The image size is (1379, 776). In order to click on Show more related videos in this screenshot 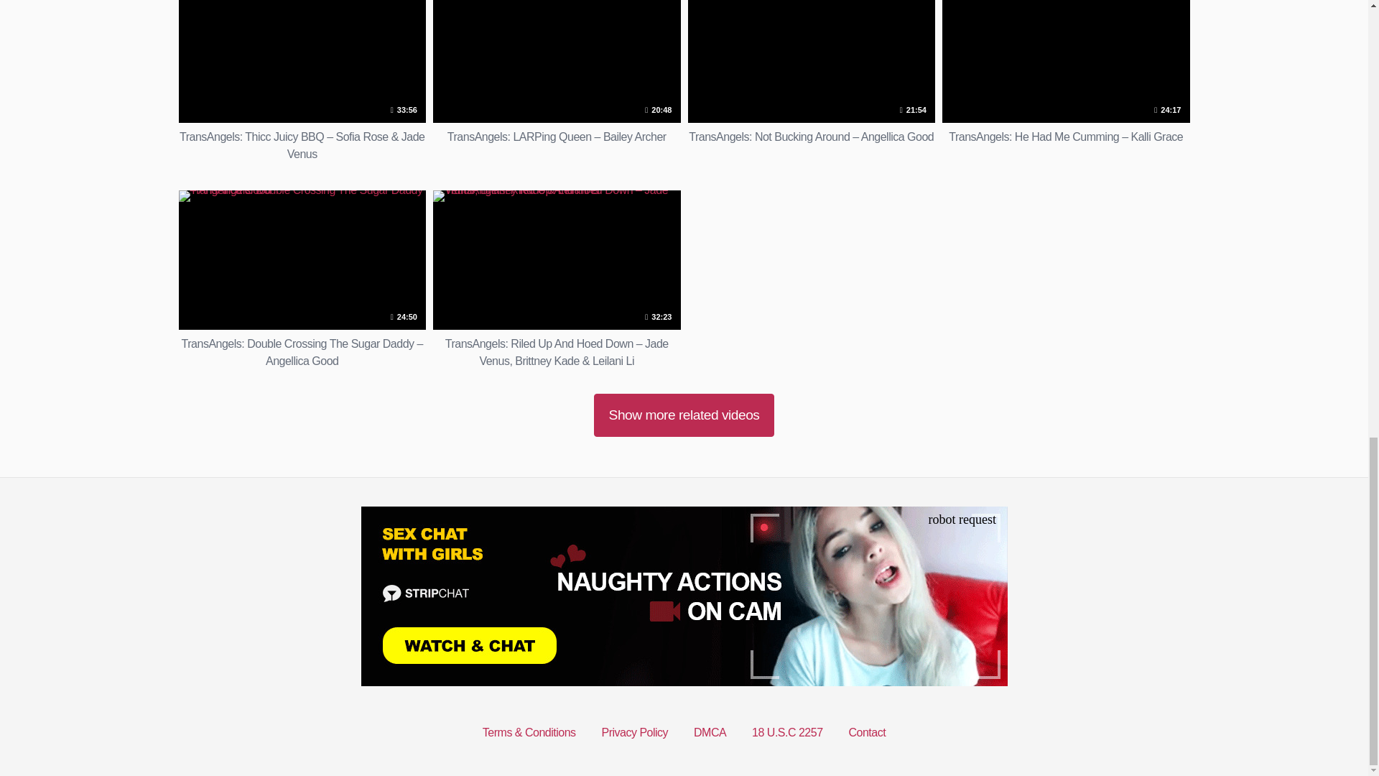, I will do `click(684, 415)`.